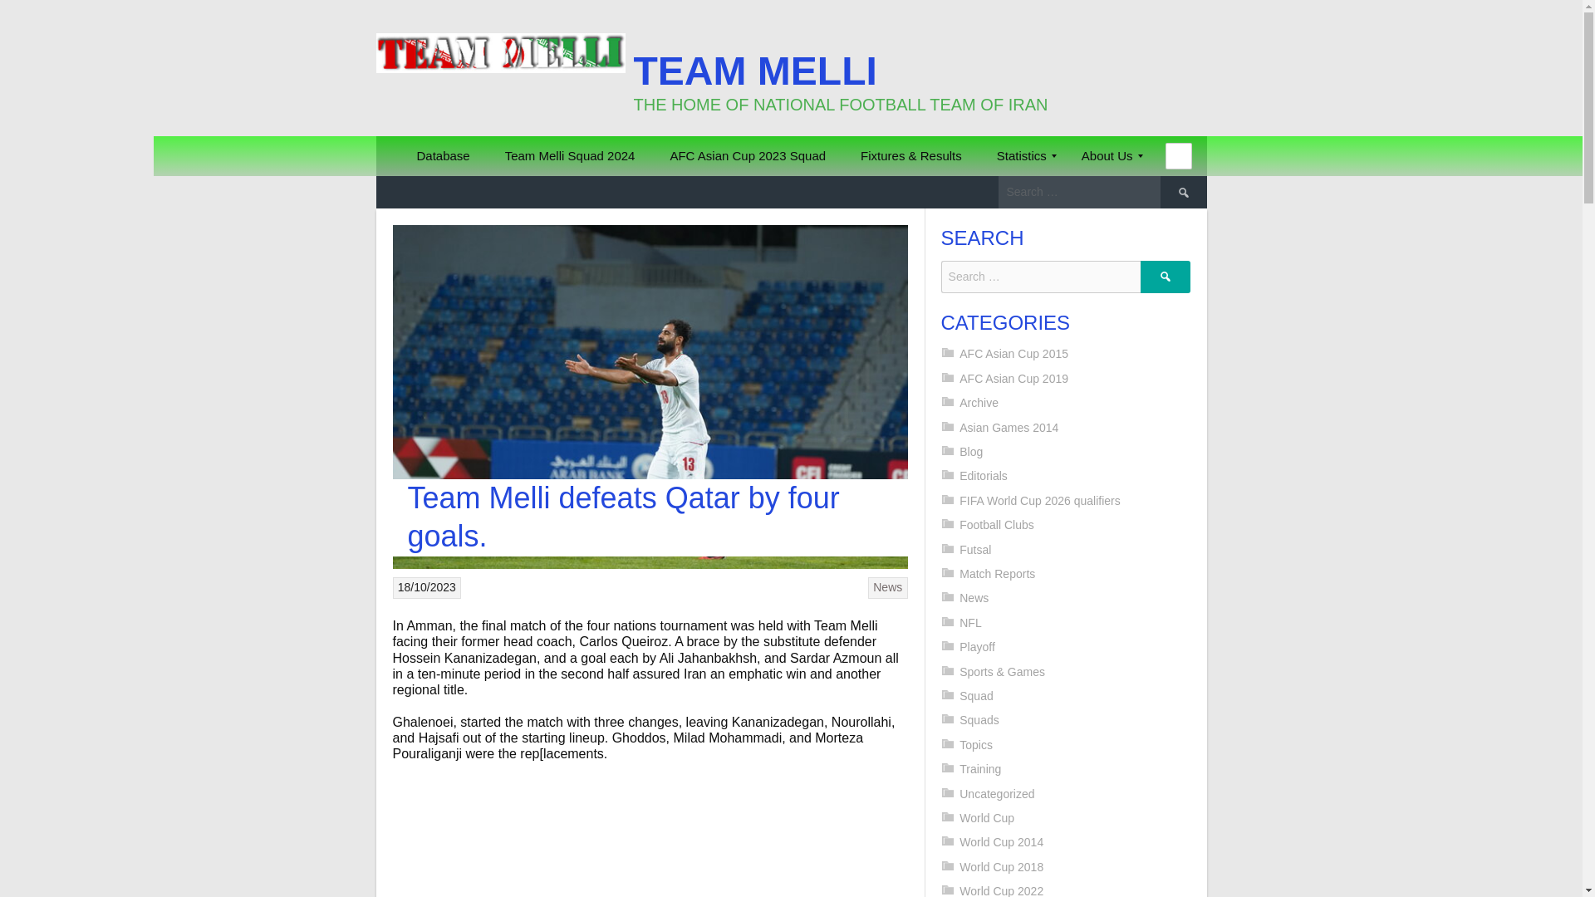 The height and width of the screenshot is (897, 1595). Describe the element at coordinates (442, 156) in the screenshot. I see `Database` at that location.